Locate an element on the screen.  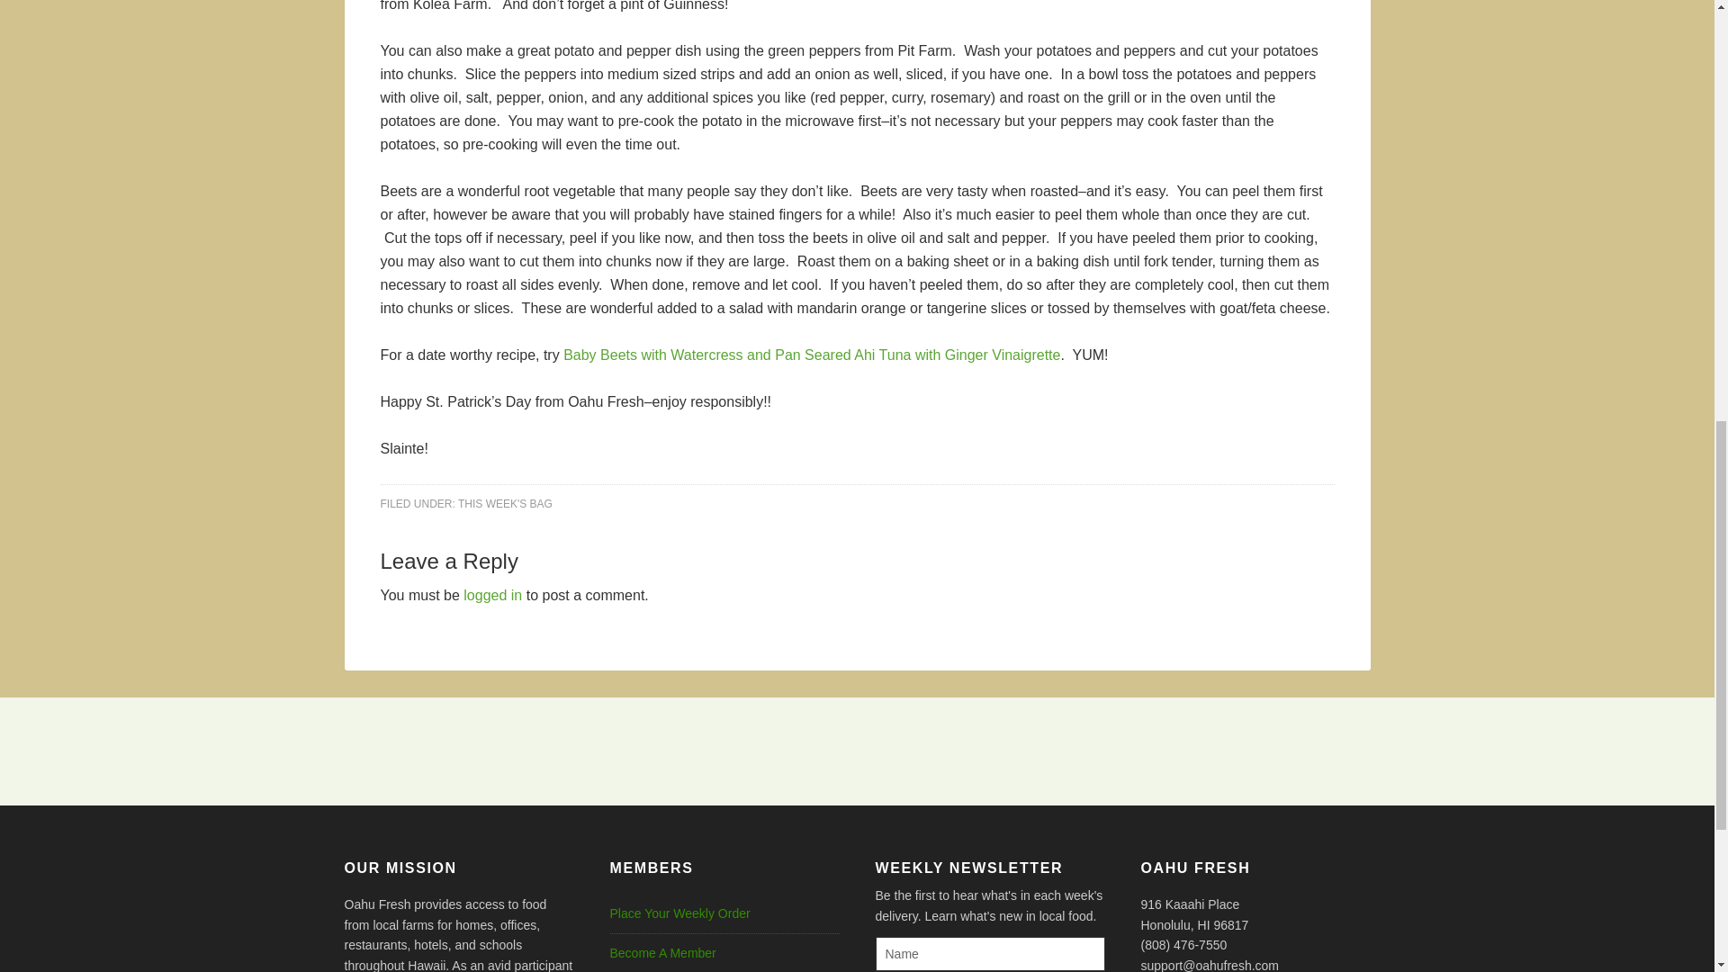
Become A Member is located at coordinates (662, 952).